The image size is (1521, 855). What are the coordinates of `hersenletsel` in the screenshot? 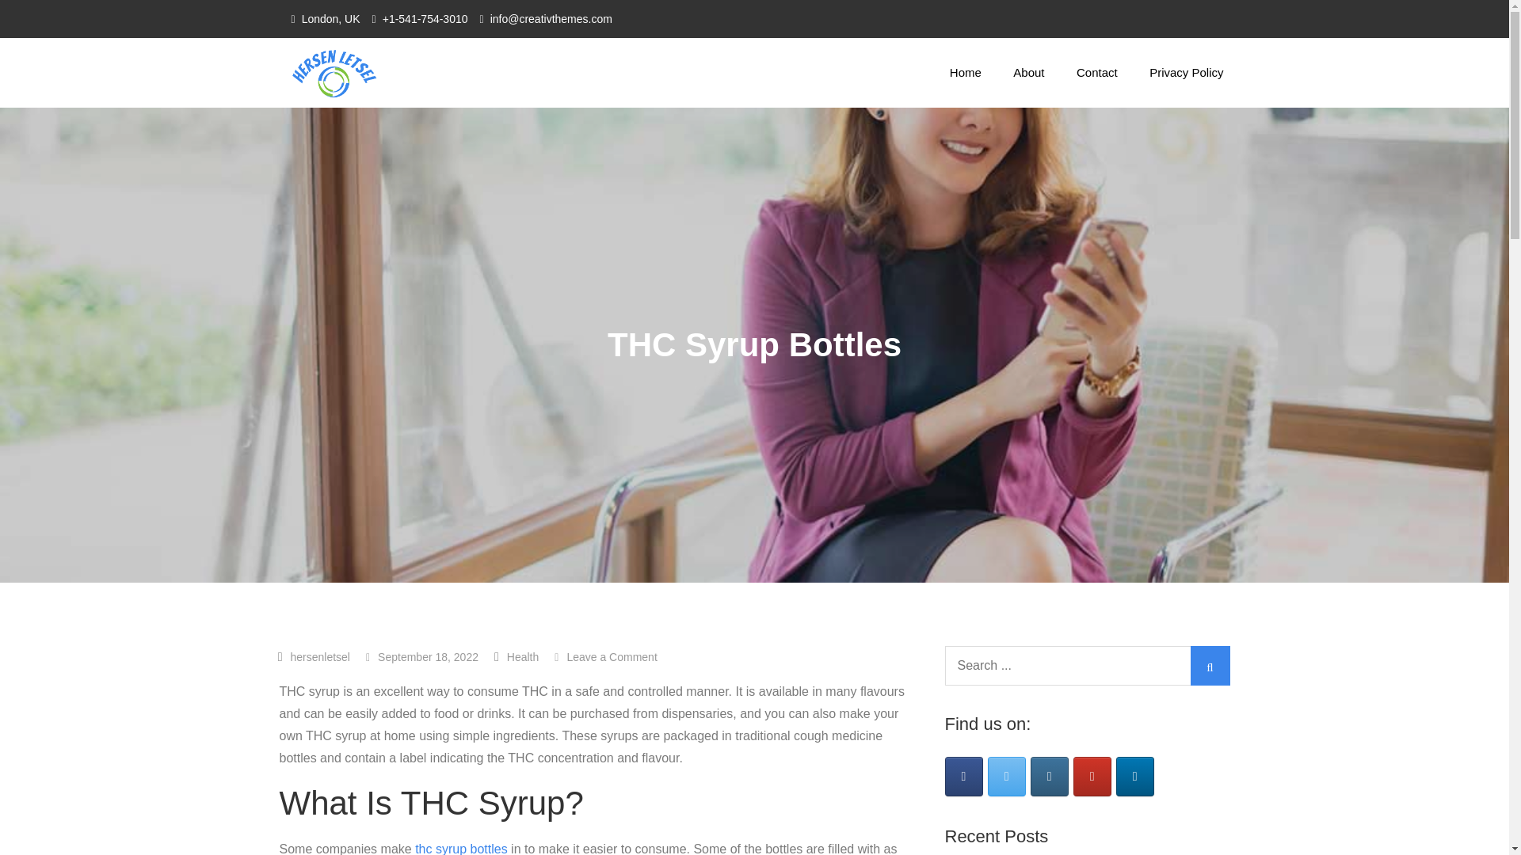 It's located at (320, 657).